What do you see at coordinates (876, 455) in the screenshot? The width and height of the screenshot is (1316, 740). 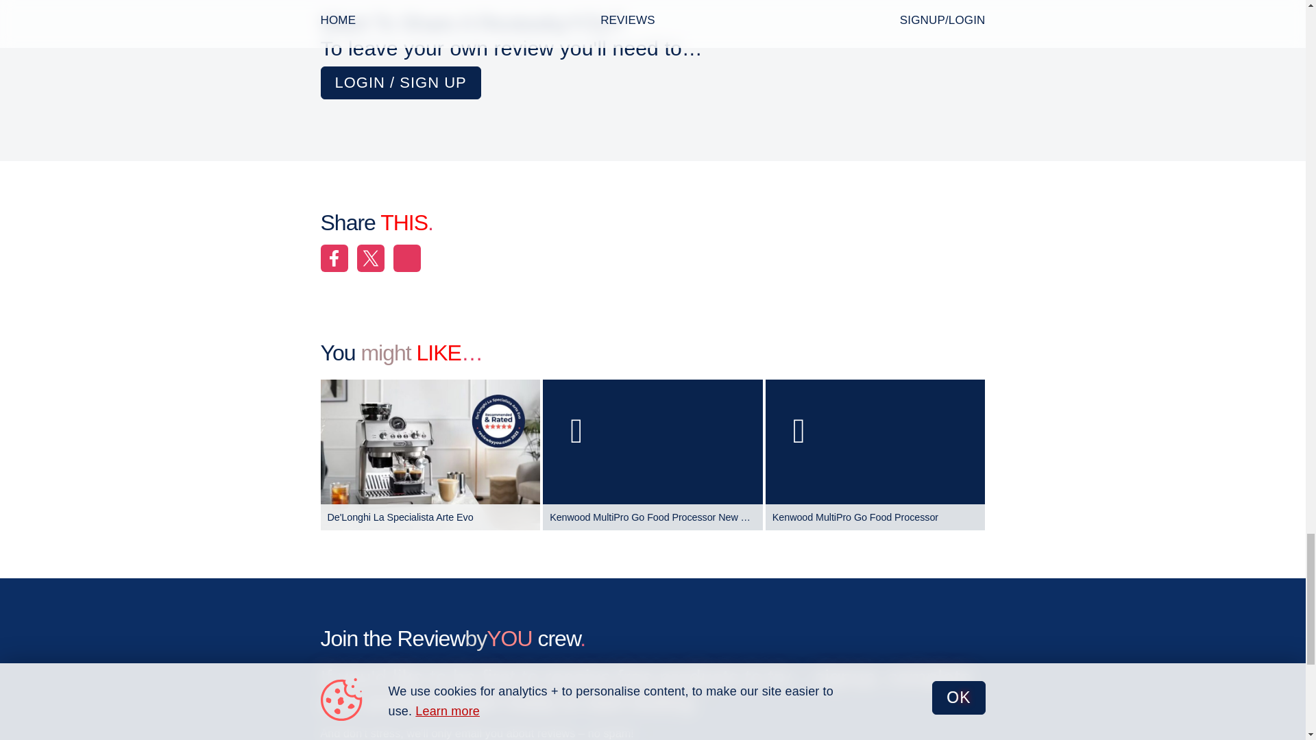 I see `Kenwood MultiPro Go Food Processor` at bounding box center [876, 455].